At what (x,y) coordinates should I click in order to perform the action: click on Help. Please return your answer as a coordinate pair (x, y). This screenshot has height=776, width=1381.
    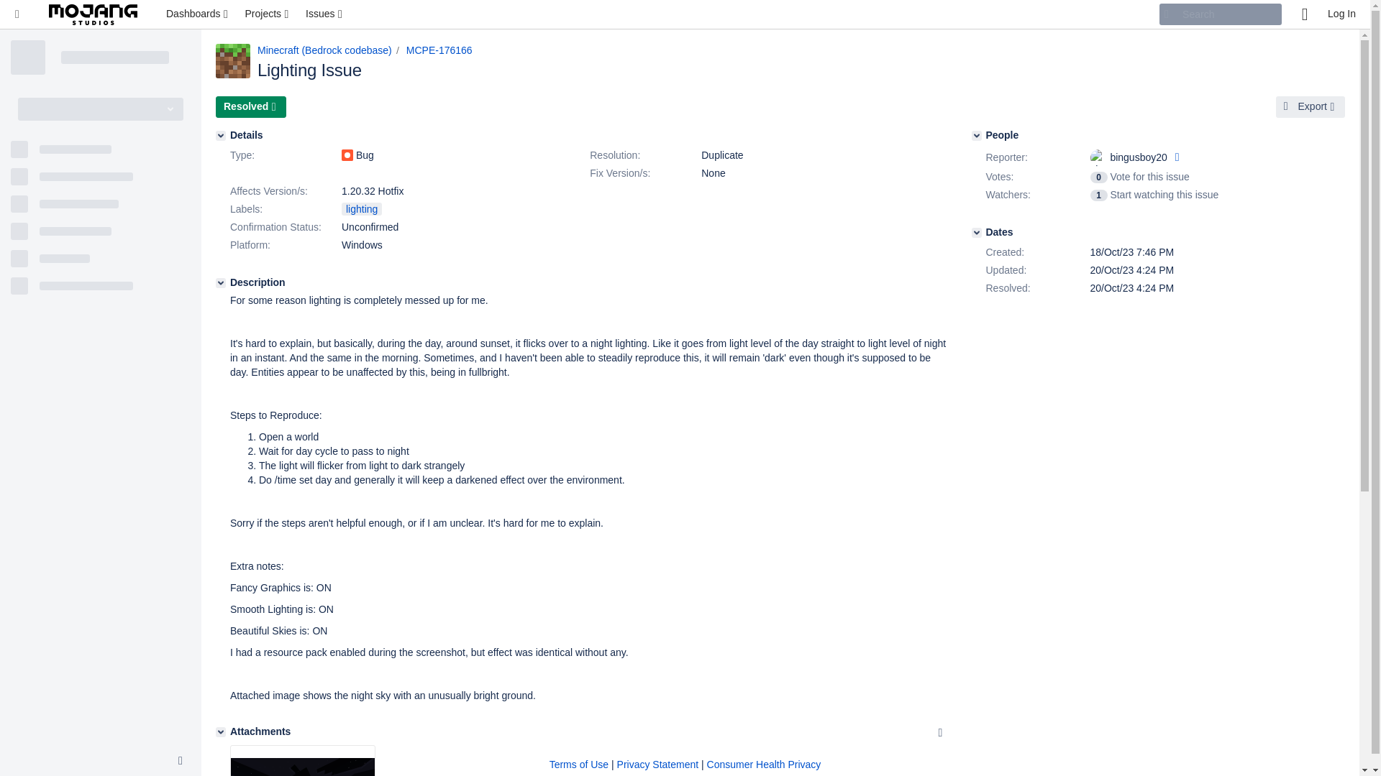
    Looking at the image, I should click on (1304, 14).